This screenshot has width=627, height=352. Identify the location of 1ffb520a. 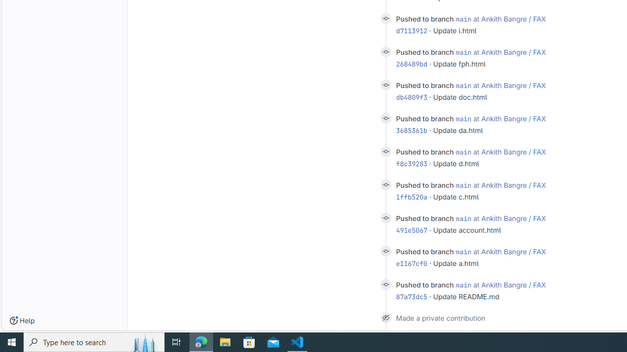
(411, 197).